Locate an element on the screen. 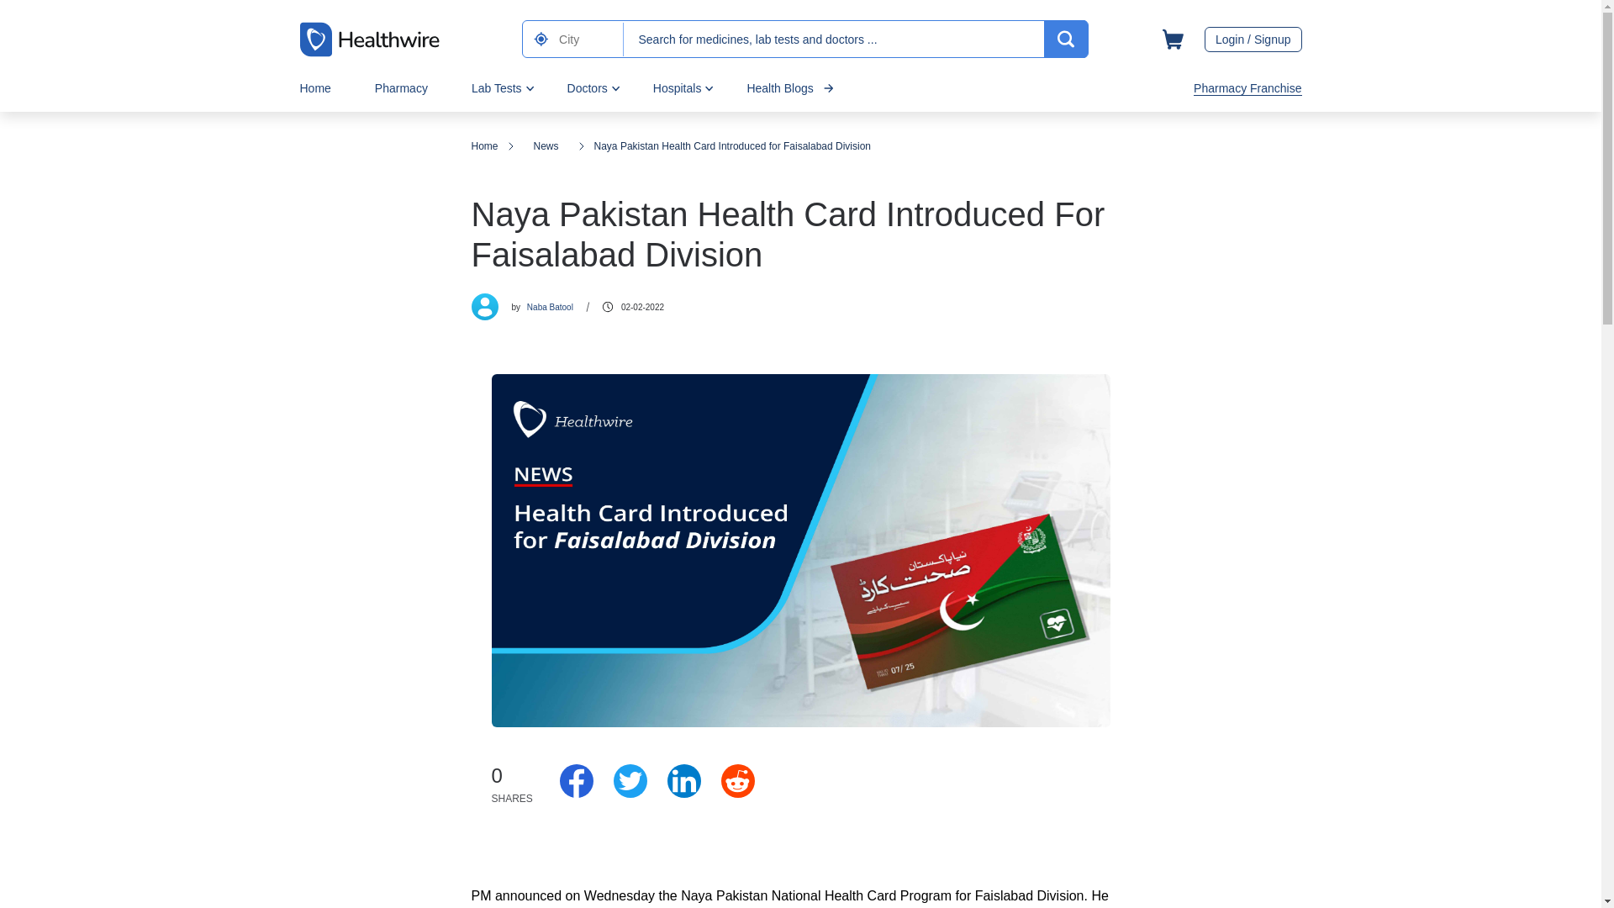 This screenshot has height=908, width=1614. Lab Tests is located at coordinates (496, 87).